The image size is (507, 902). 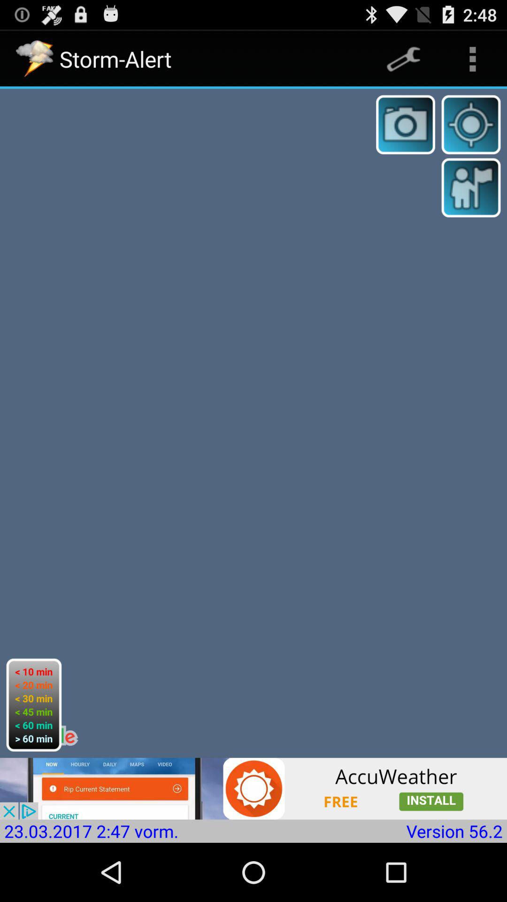 What do you see at coordinates (253, 423) in the screenshot?
I see `turn on the item at the center` at bounding box center [253, 423].